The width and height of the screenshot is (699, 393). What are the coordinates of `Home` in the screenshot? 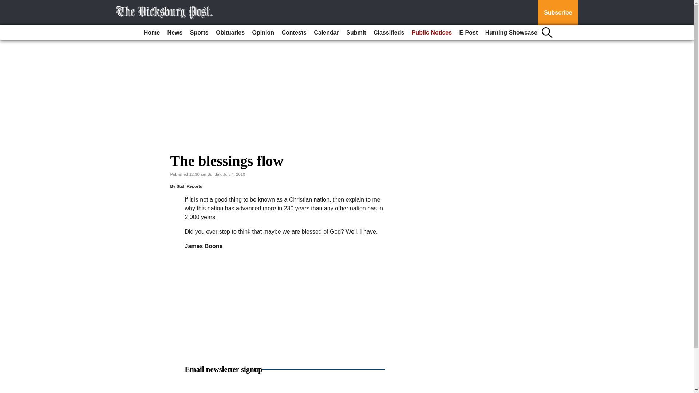 It's located at (152, 33).